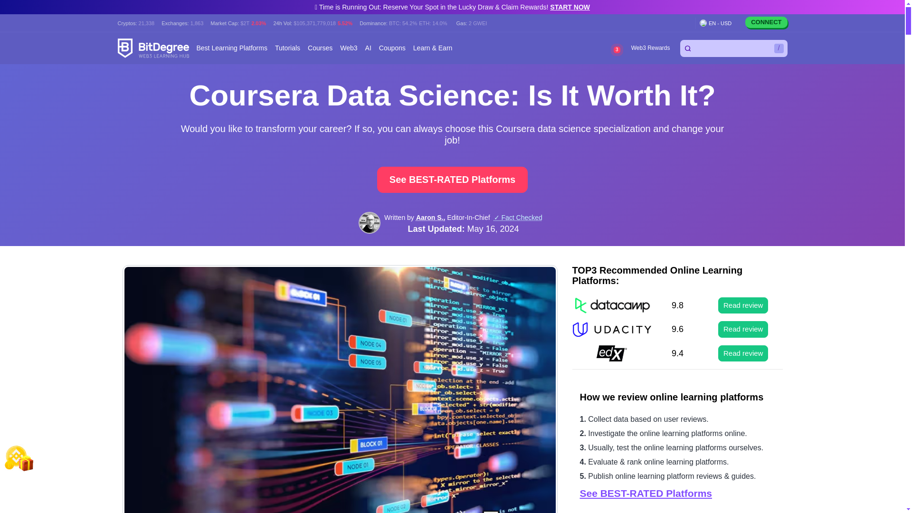 The height and width of the screenshot is (513, 912). Describe the element at coordinates (392, 48) in the screenshot. I see `Coupons` at that location.